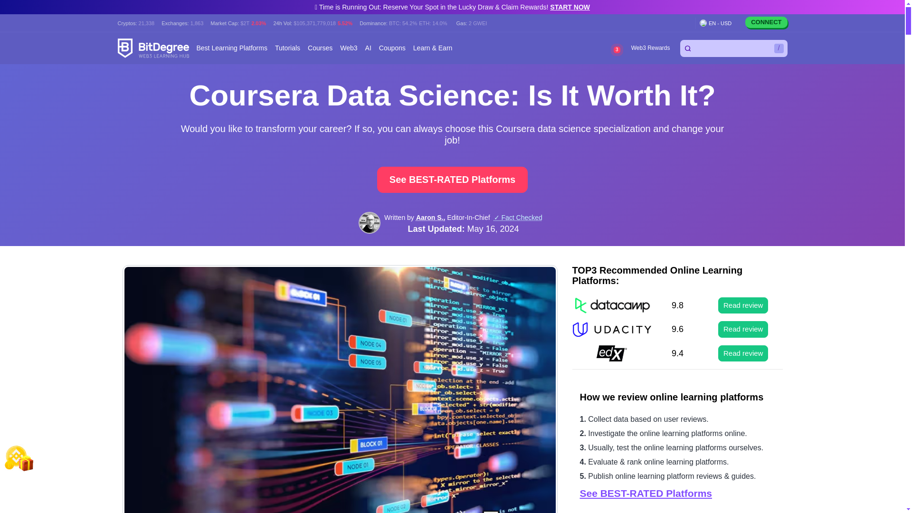 The height and width of the screenshot is (513, 912). Describe the element at coordinates (392, 48) in the screenshot. I see `Coupons` at that location.